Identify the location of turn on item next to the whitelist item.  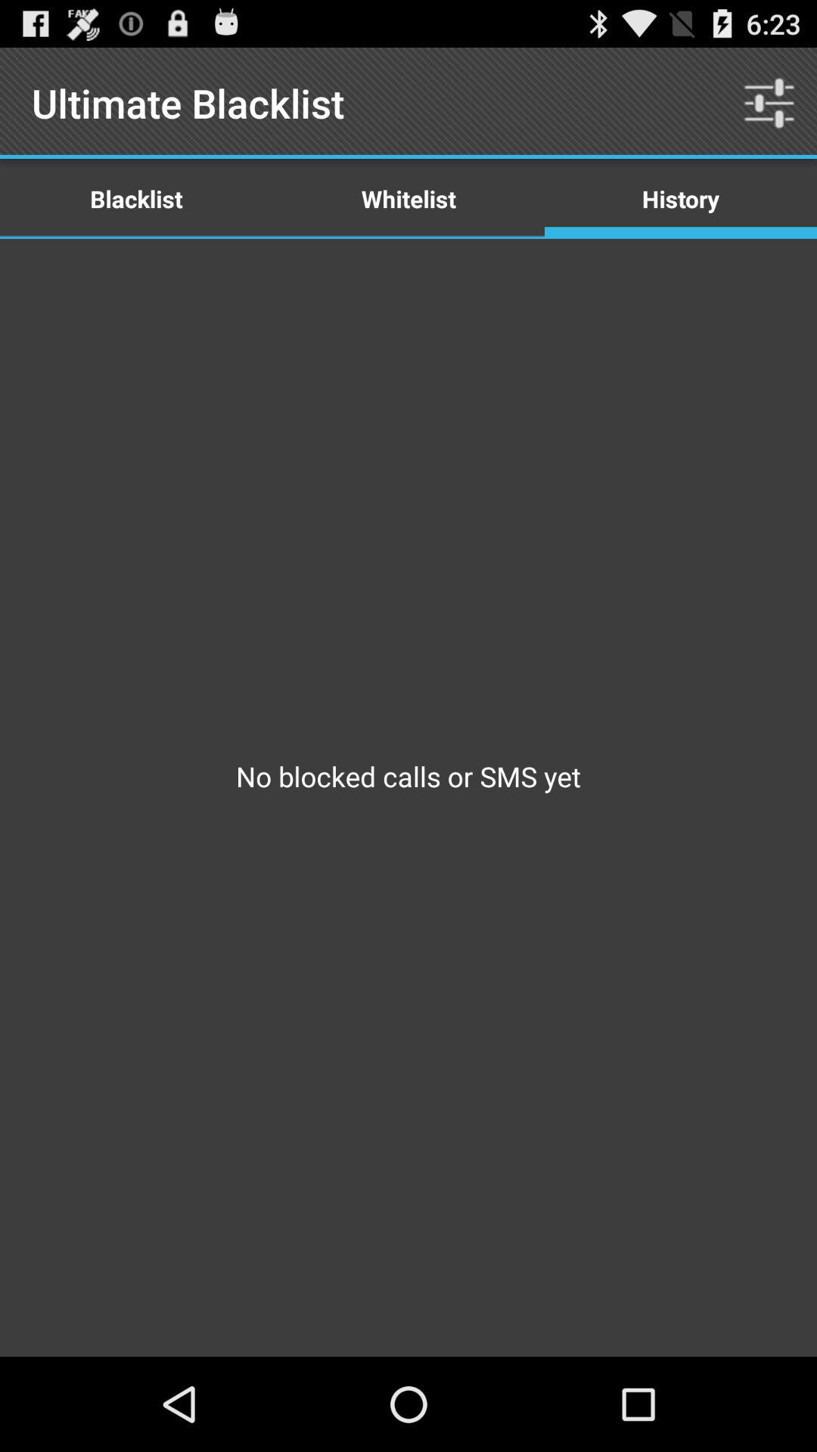
(681, 198).